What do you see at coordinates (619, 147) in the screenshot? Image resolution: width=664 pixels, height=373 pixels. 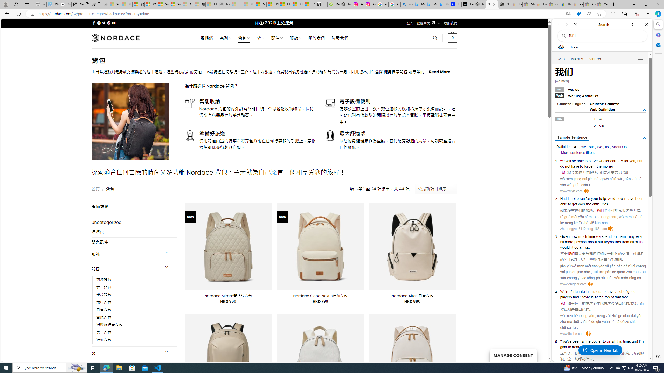 I see `About Us` at bounding box center [619, 147].